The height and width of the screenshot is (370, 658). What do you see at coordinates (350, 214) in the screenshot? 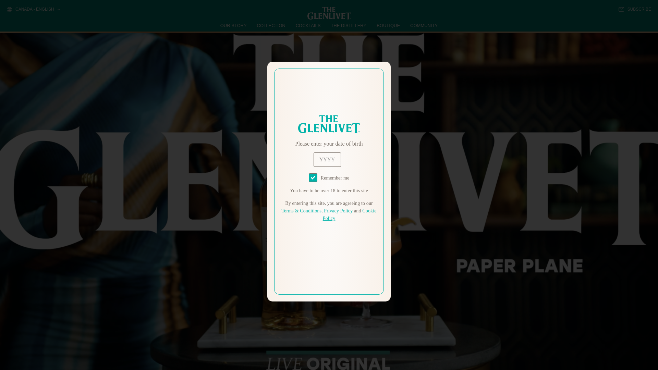
I see `Cookie Policy` at bounding box center [350, 214].